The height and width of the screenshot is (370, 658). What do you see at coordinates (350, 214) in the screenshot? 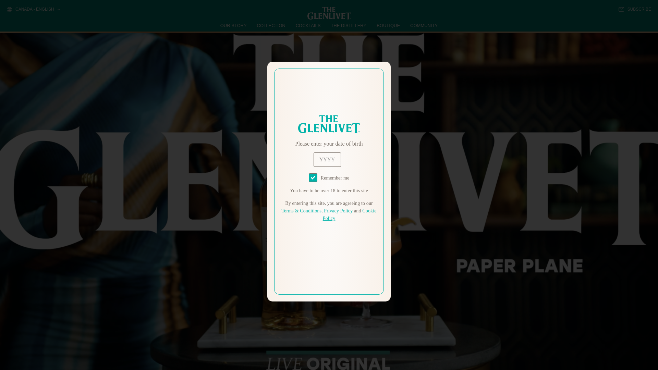
I see `Cookie Policy` at bounding box center [350, 214].